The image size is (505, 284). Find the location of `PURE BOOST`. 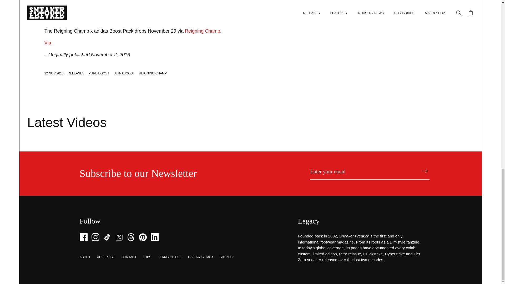

PURE BOOST is located at coordinates (99, 73).